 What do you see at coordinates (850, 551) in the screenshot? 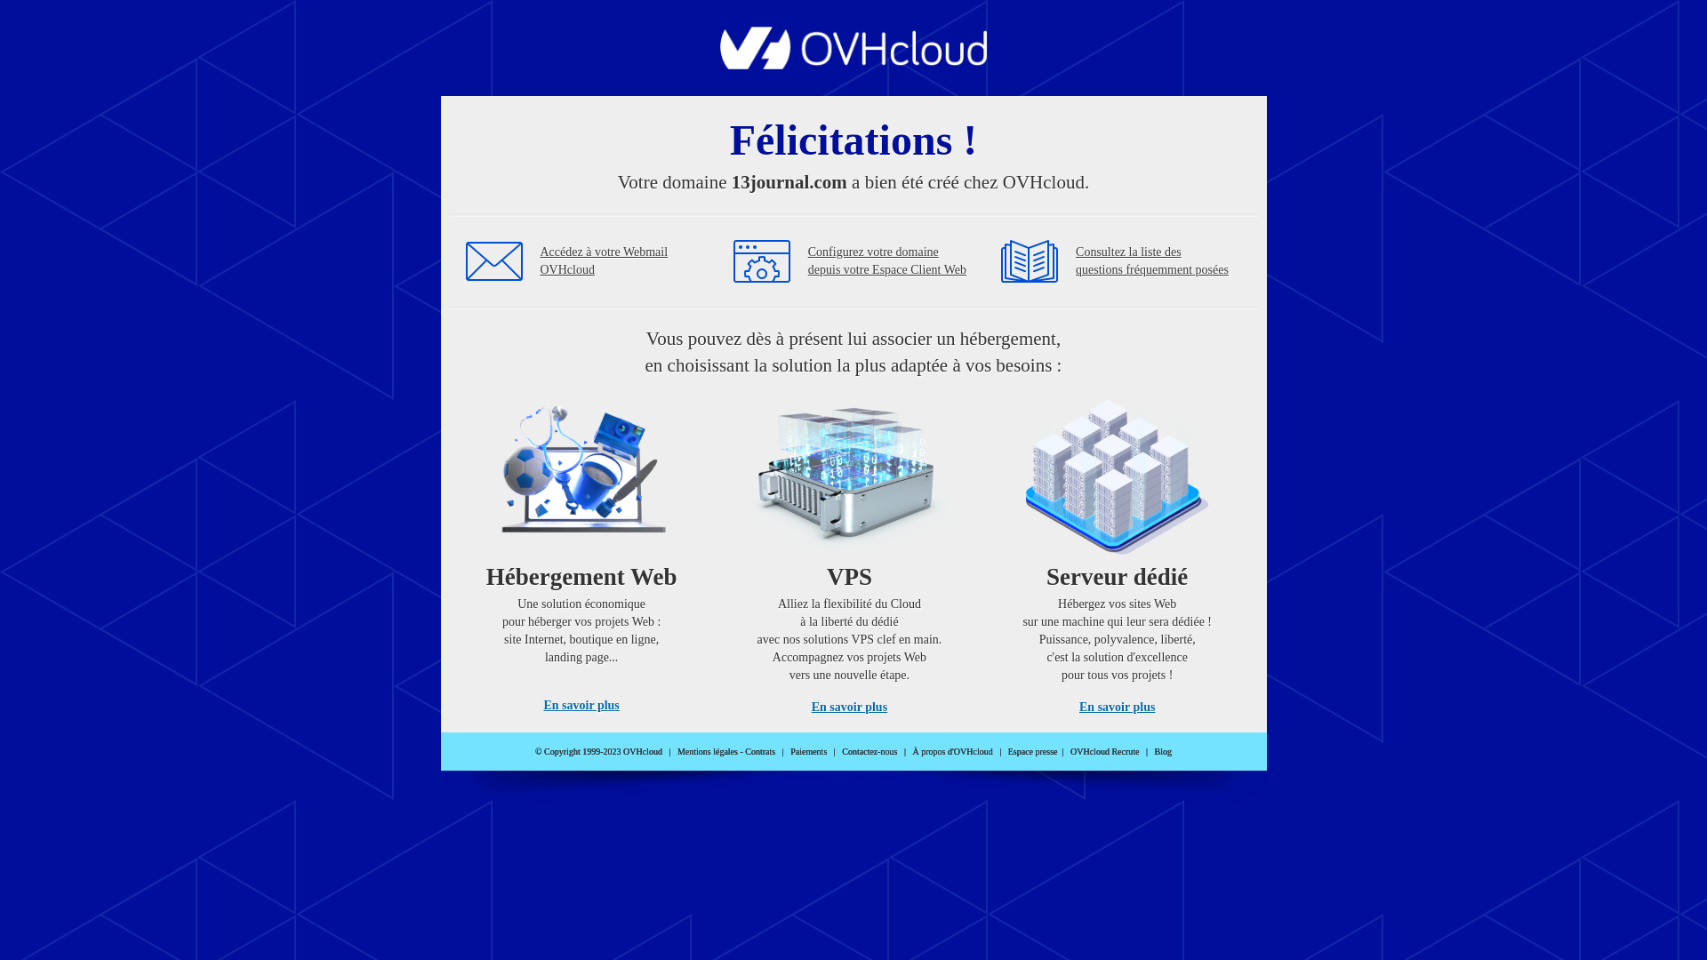
I see `VPS` at bounding box center [850, 551].